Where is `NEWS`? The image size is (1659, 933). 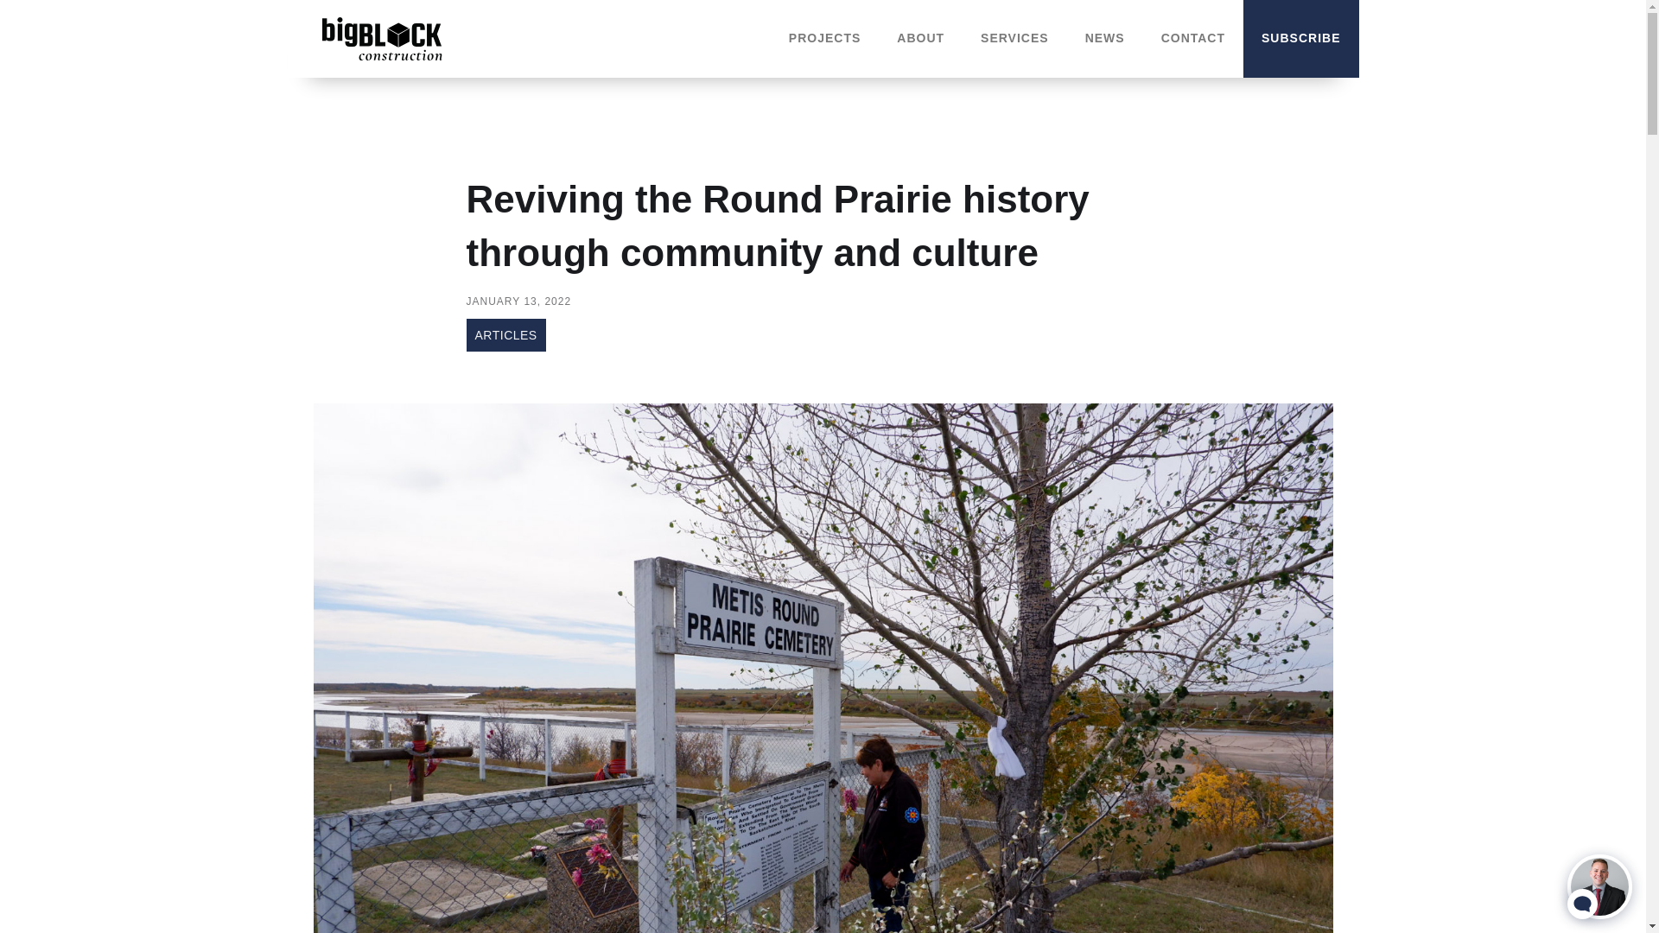 NEWS is located at coordinates (1105, 39).